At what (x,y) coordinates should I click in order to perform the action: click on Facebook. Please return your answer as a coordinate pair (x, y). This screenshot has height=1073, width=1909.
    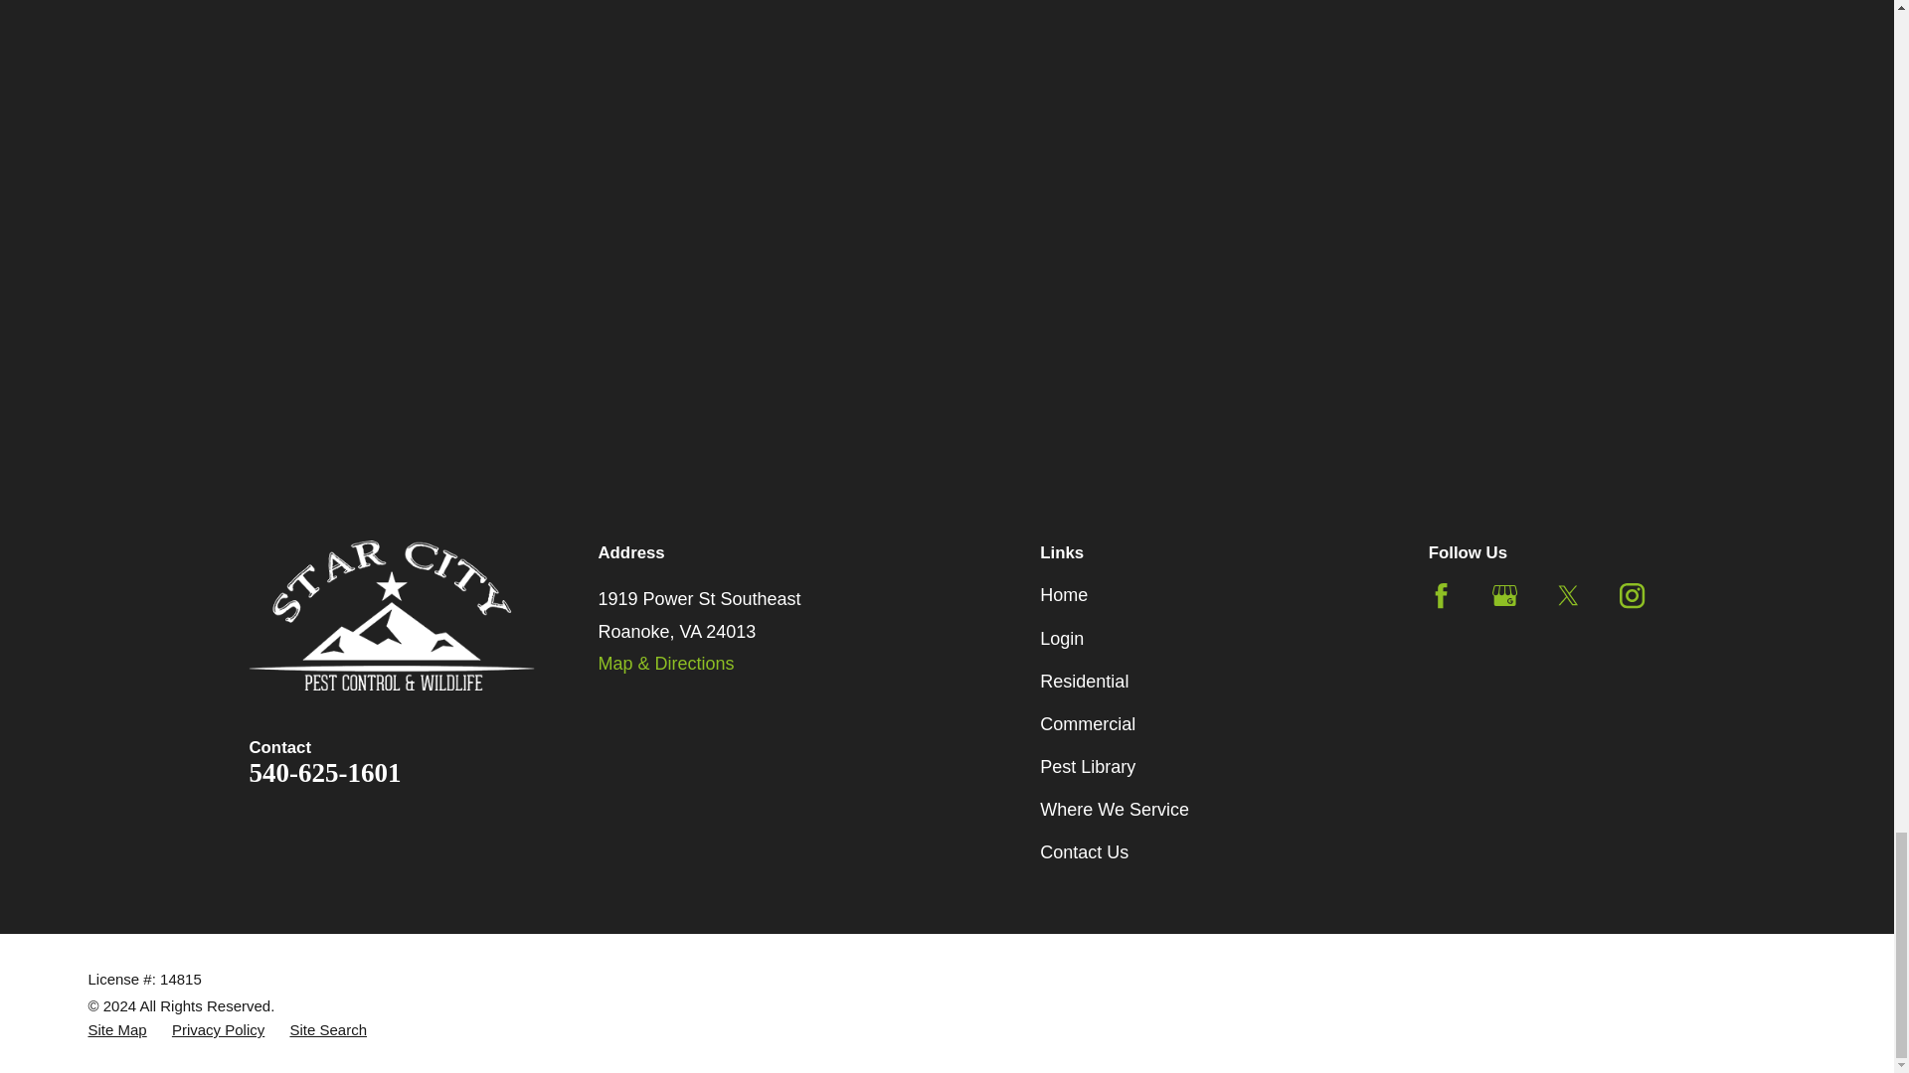
    Looking at the image, I should click on (1440, 596).